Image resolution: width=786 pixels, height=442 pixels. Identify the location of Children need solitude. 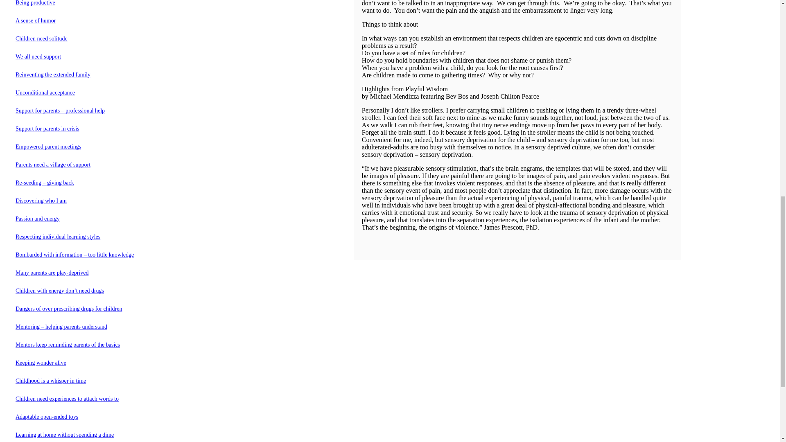
(42, 38).